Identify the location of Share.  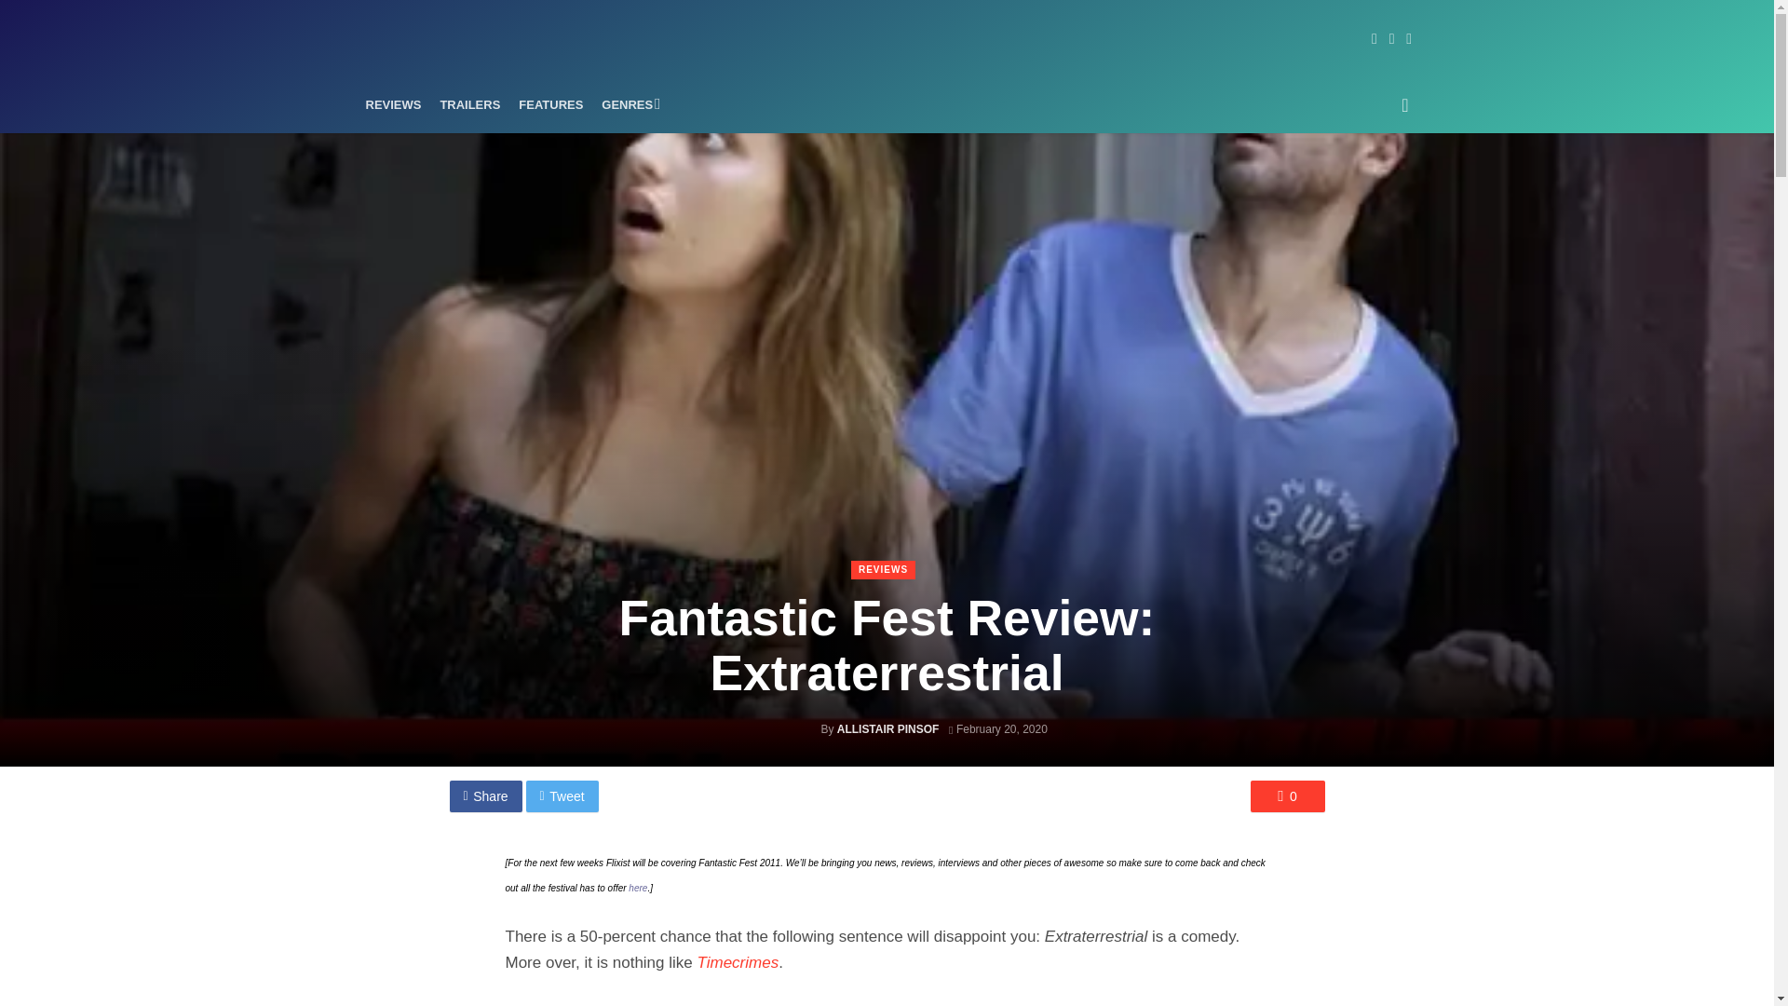
(484, 795).